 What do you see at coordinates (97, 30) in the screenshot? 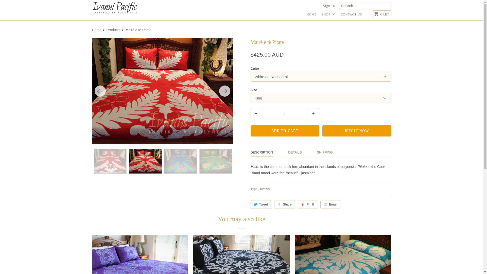
I see `Home` at bounding box center [97, 30].